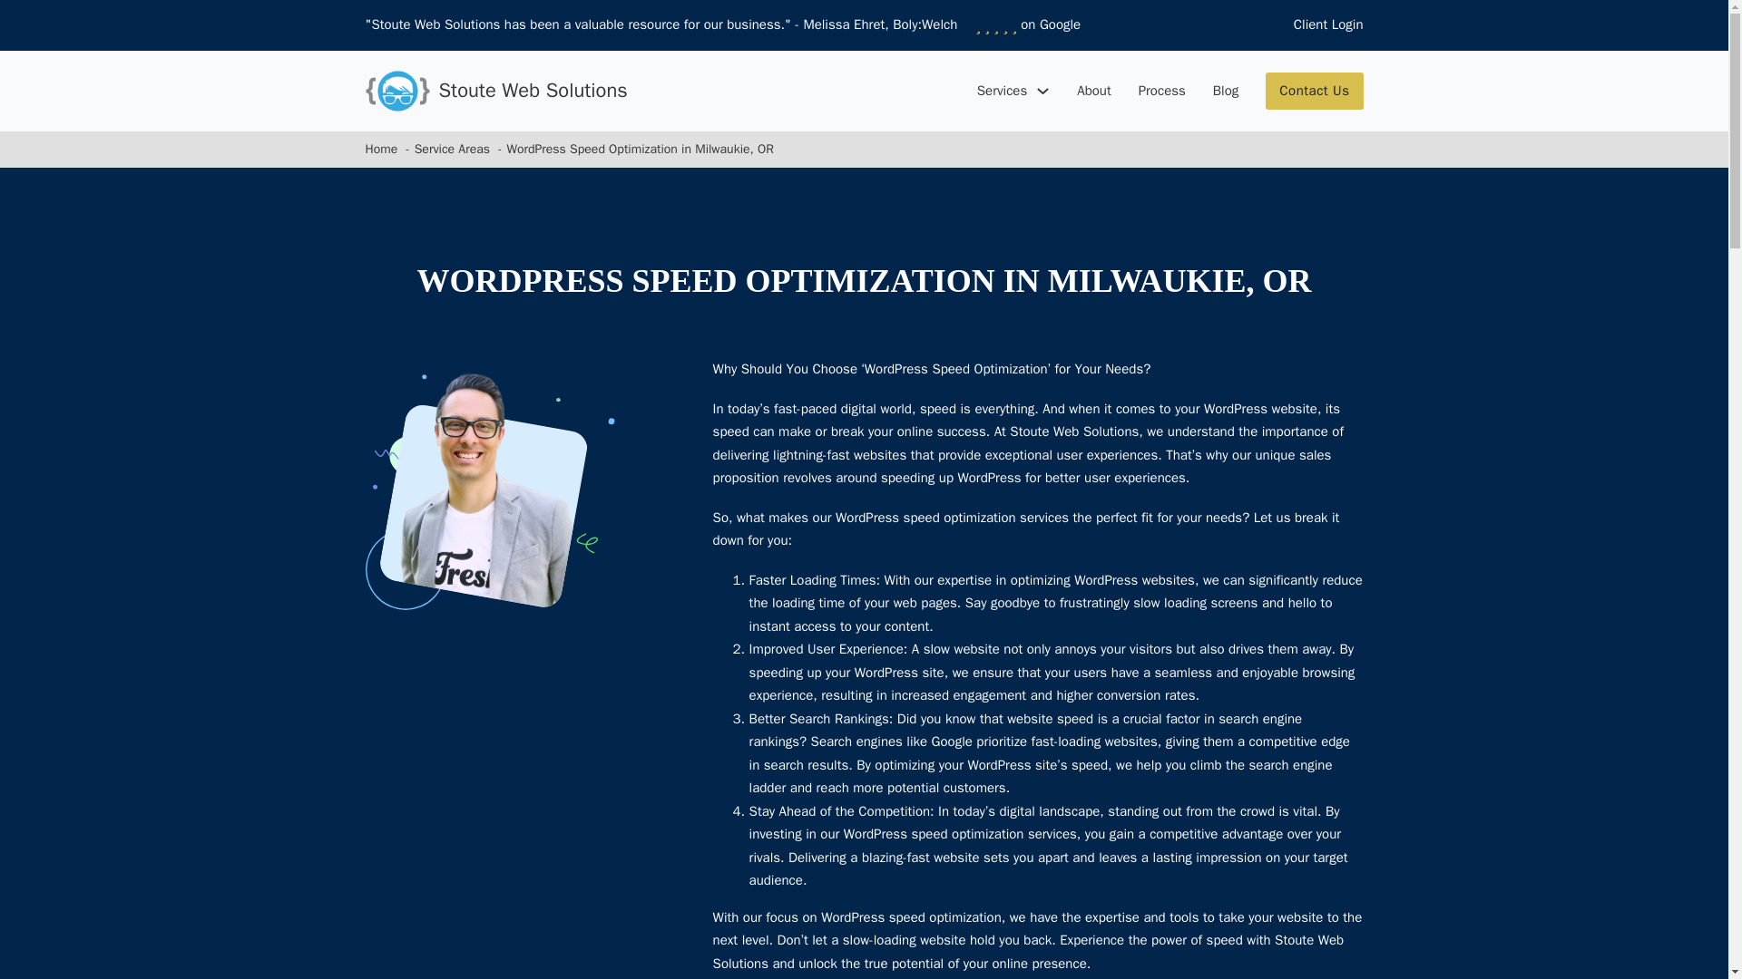 The height and width of the screenshot is (979, 1742). I want to click on Service Areas, so click(452, 149).